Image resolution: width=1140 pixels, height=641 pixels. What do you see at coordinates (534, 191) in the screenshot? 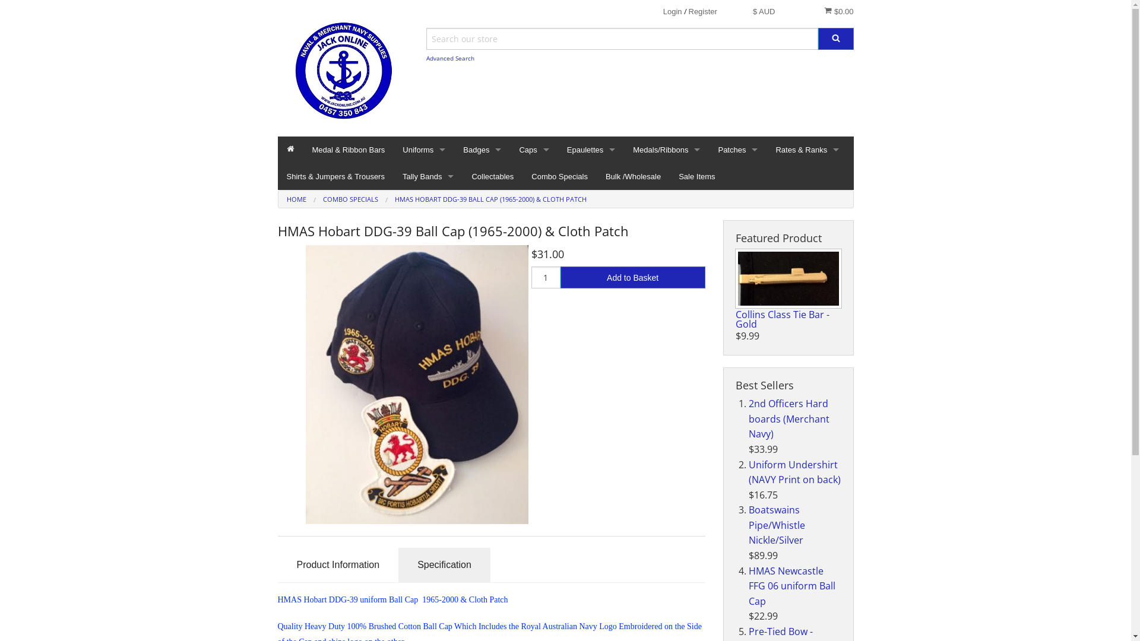
I see `Dress Caps` at bounding box center [534, 191].